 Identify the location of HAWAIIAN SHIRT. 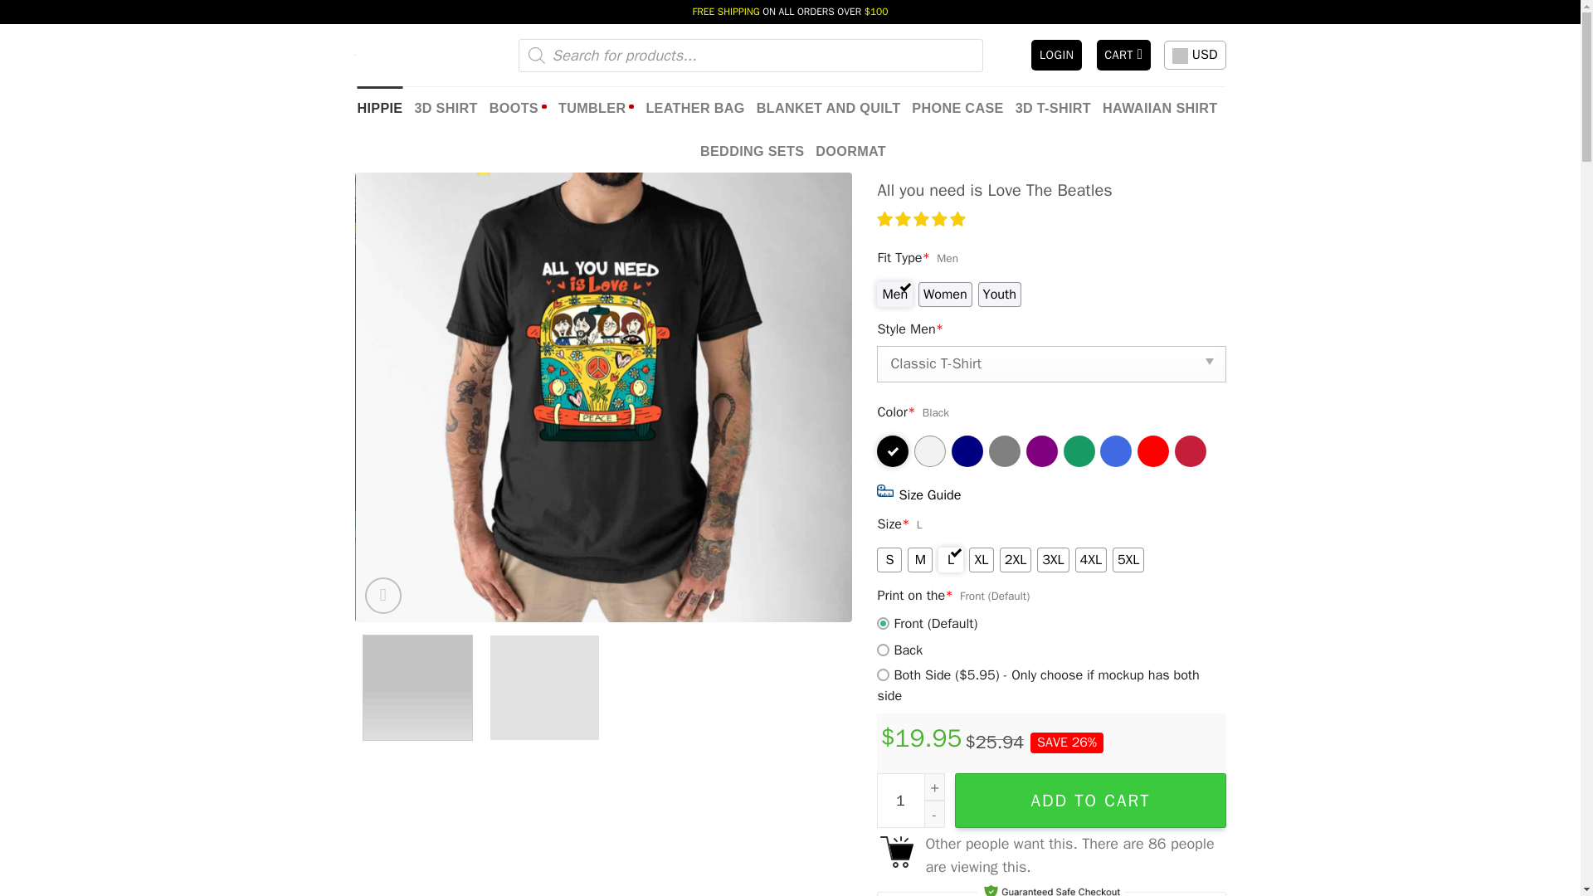
(1160, 107).